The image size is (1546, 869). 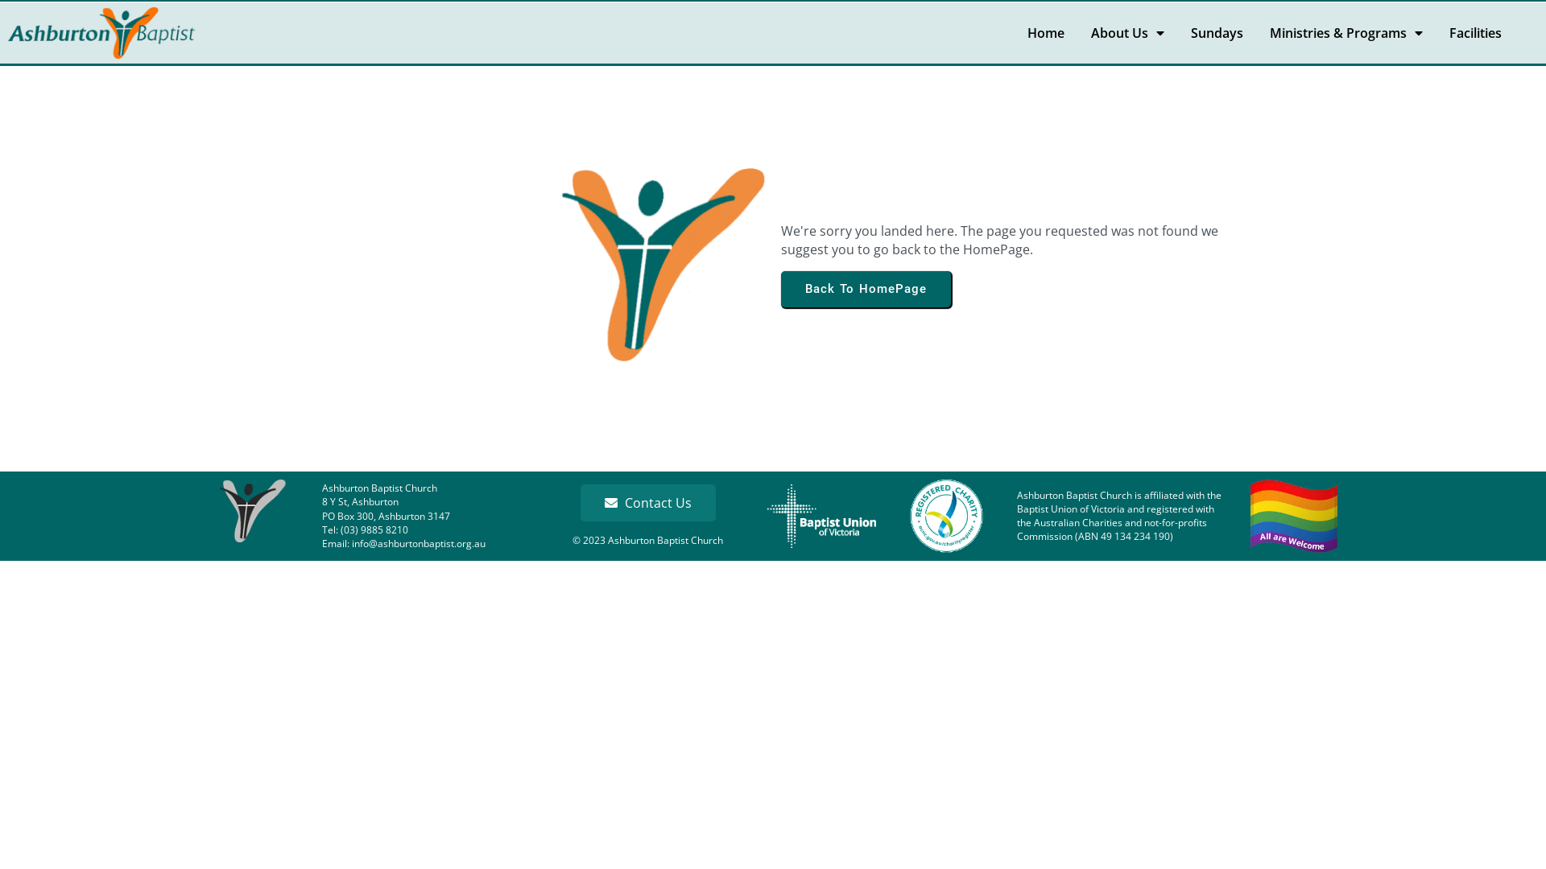 What do you see at coordinates (1127, 34) in the screenshot?
I see `About Us` at bounding box center [1127, 34].